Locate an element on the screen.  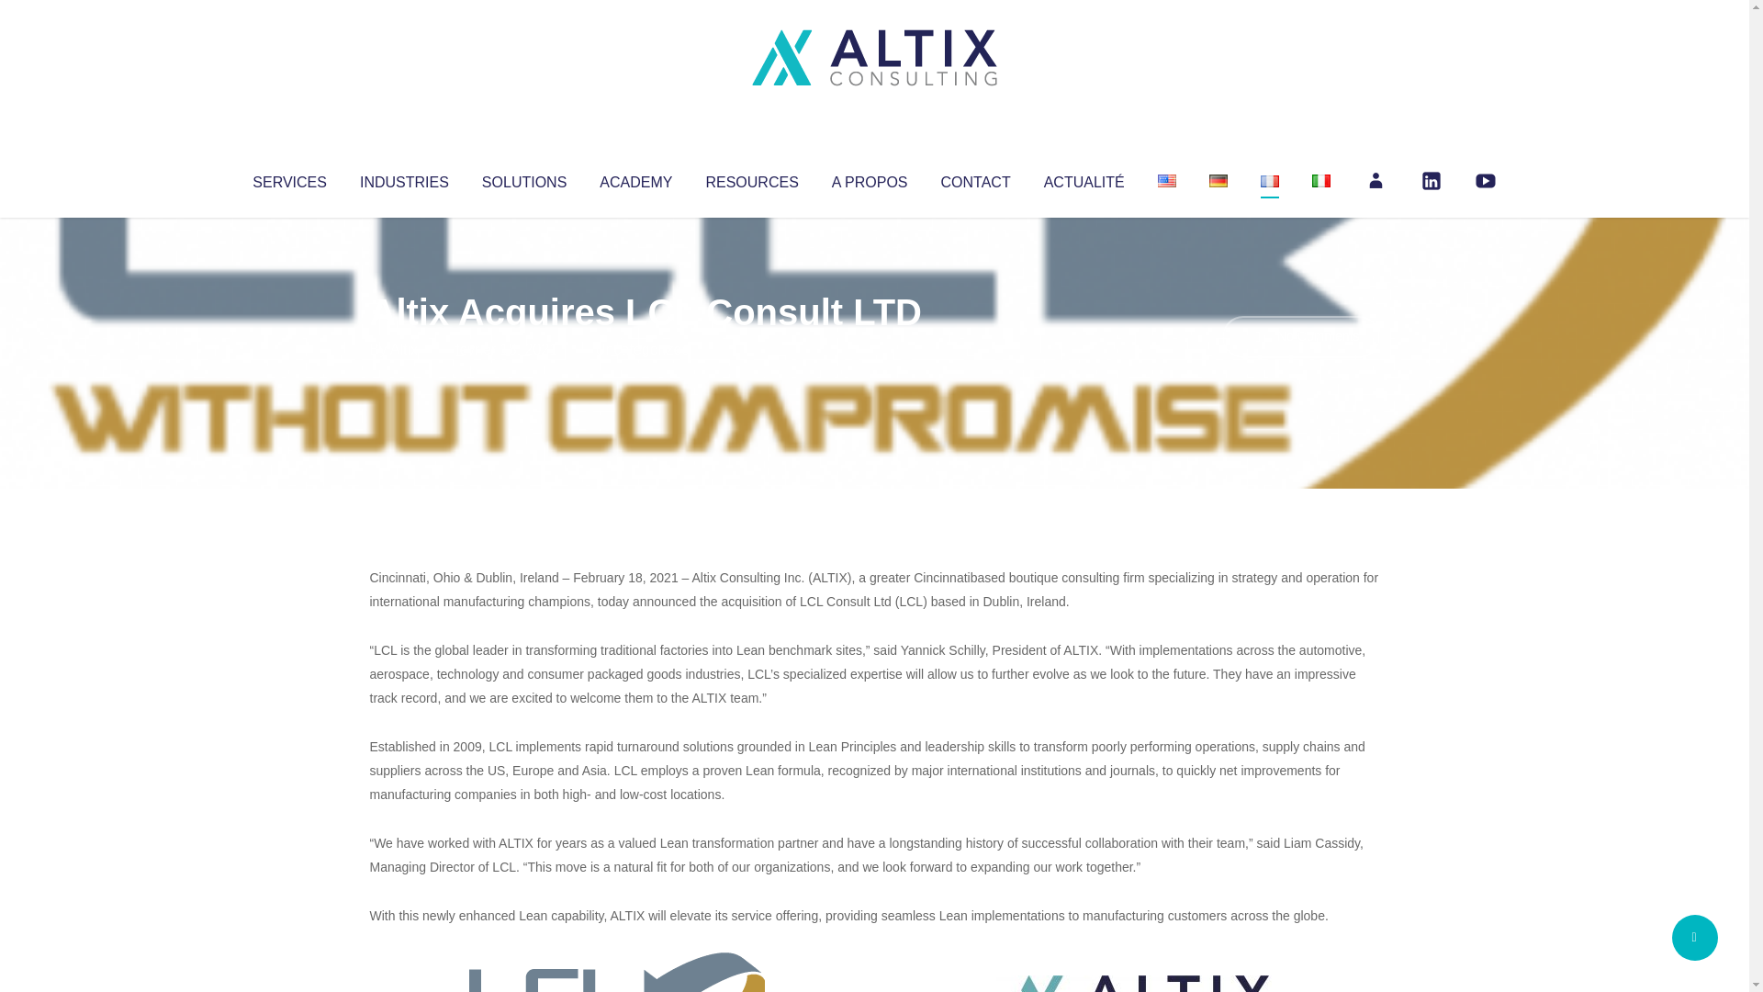
Uncategorized is located at coordinates (642, 349).